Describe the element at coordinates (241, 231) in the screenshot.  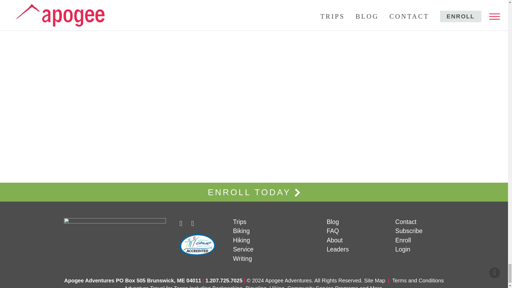
I see `Summer Bike Trips` at that location.